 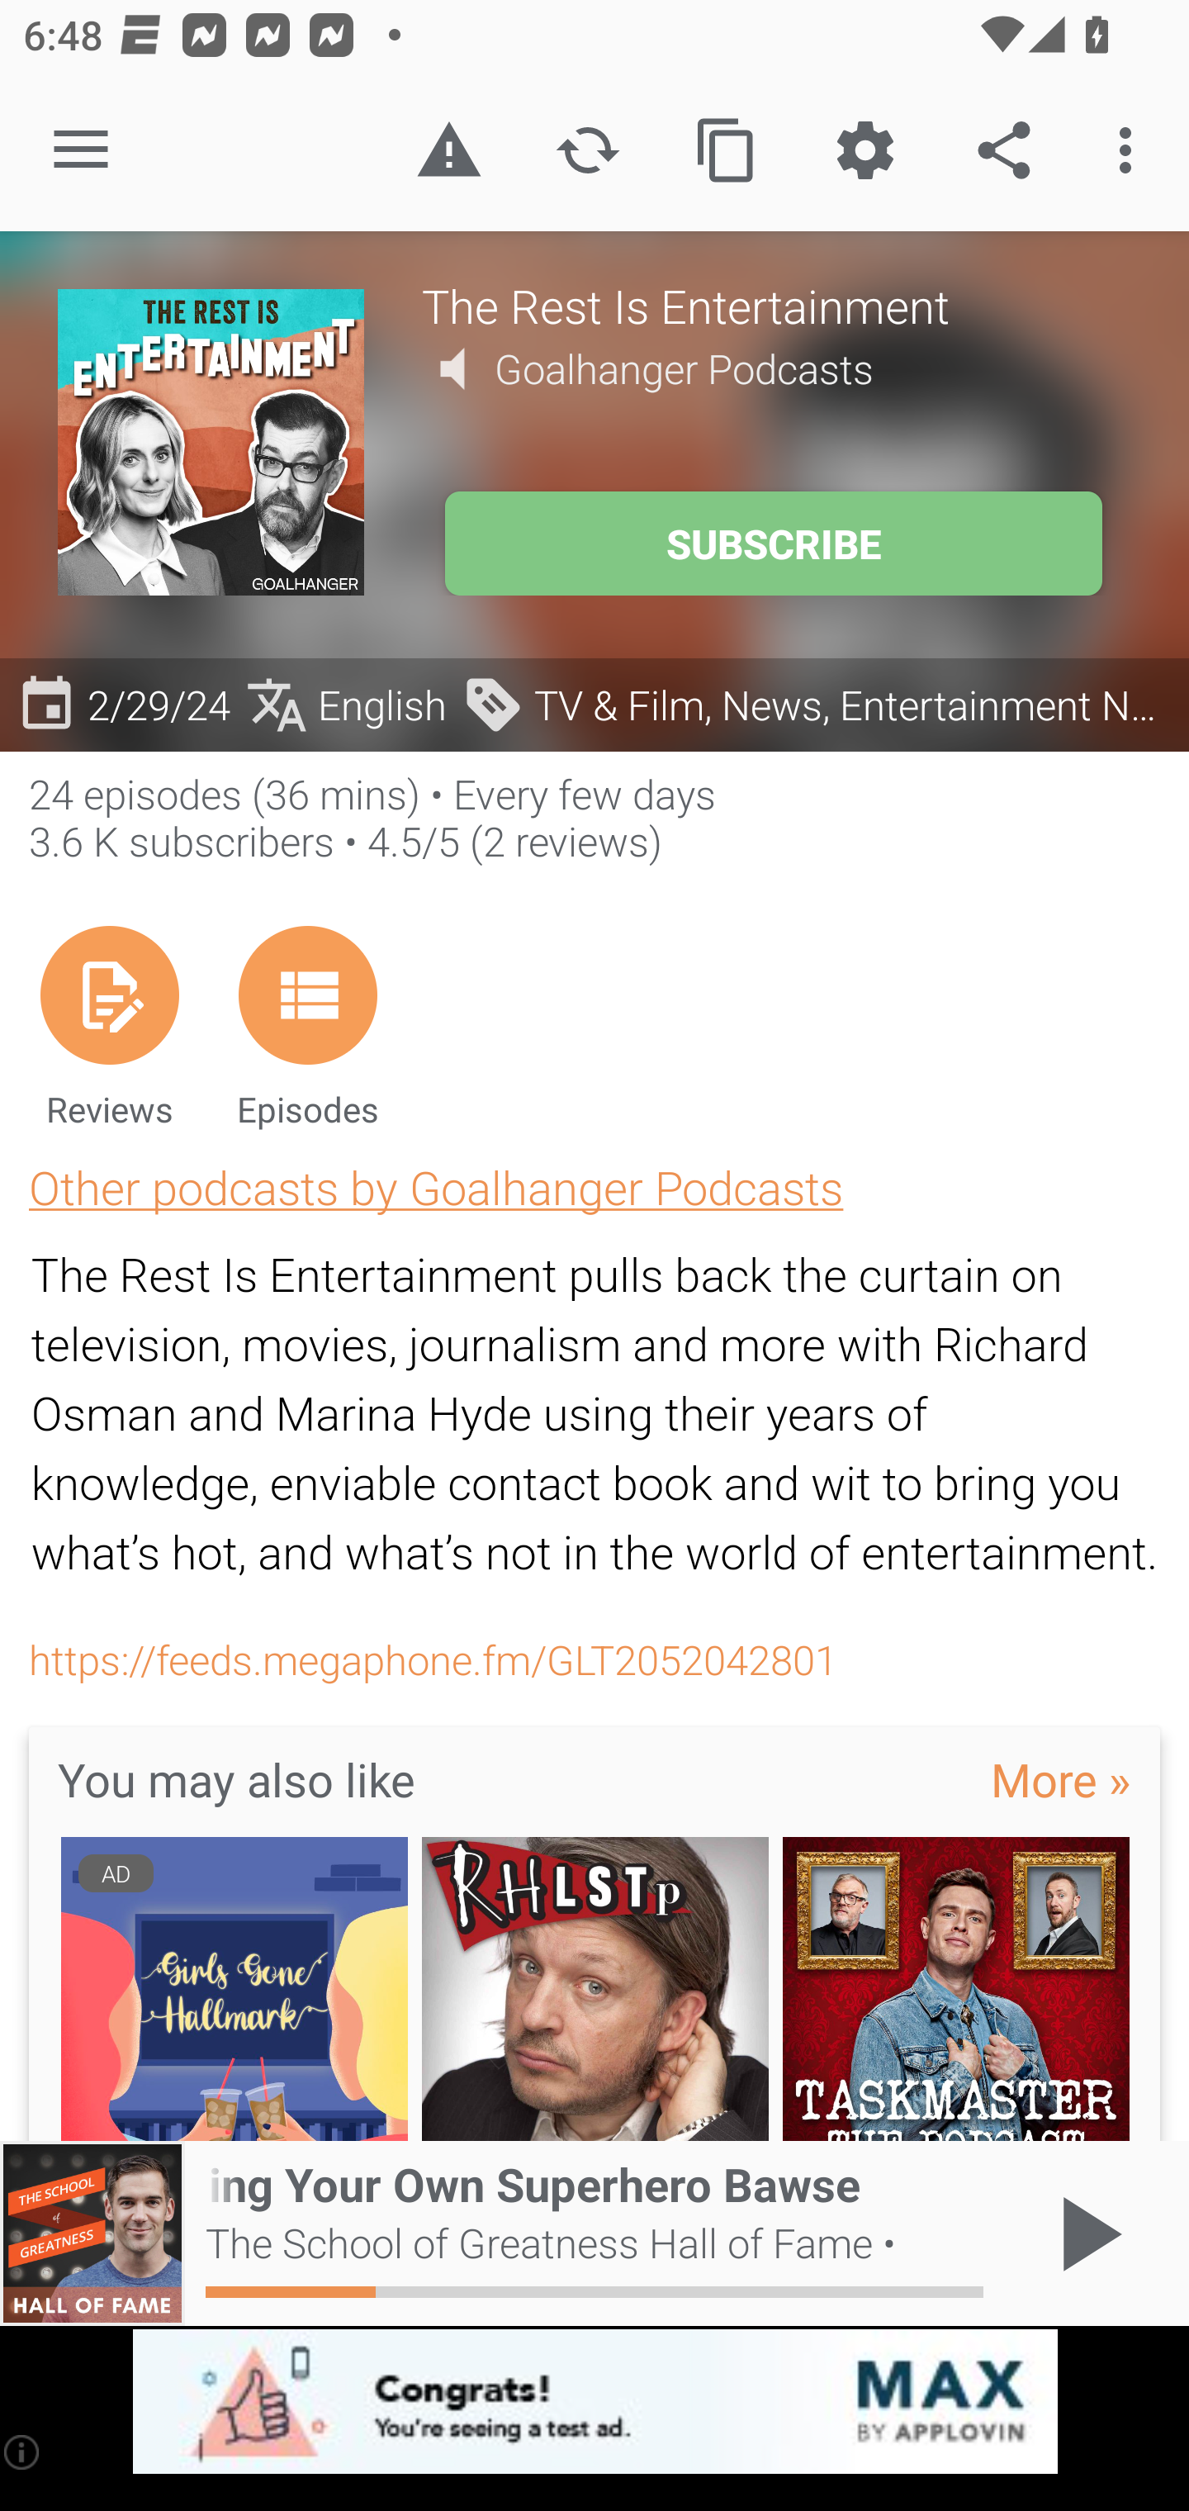 I want to click on AD, so click(x=234, y=1990).